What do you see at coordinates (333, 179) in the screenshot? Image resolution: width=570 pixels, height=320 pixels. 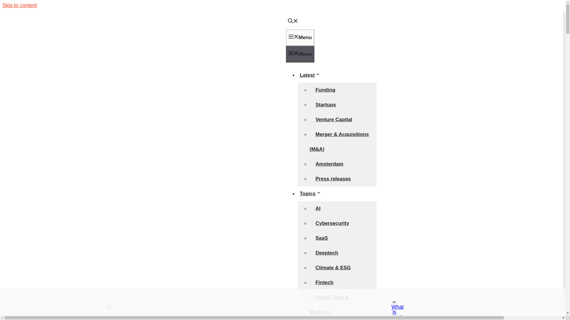 I see `Press releases` at bounding box center [333, 179].